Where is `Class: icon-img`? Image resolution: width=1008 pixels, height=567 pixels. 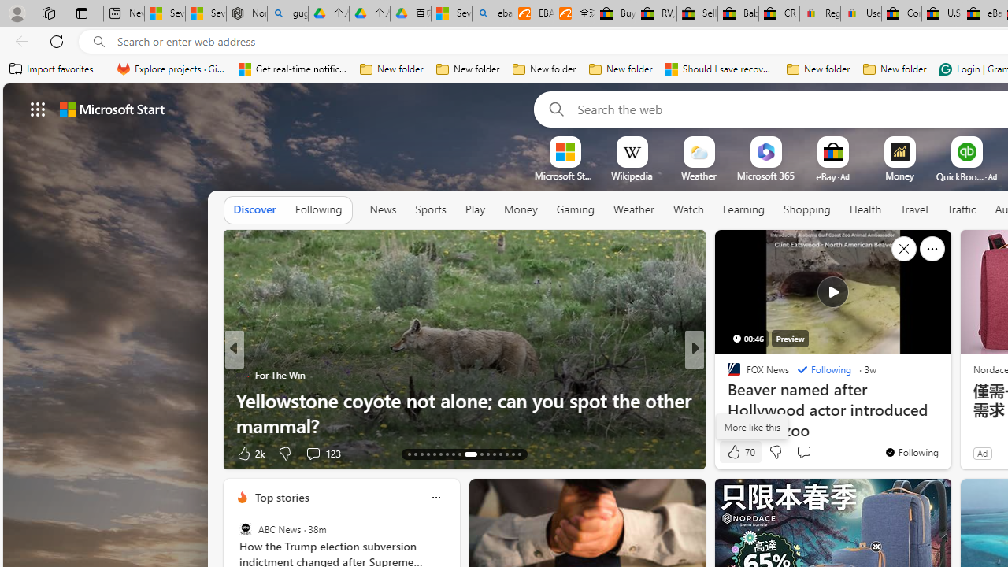 Class: icon-img is located at coordinates (435, 498).